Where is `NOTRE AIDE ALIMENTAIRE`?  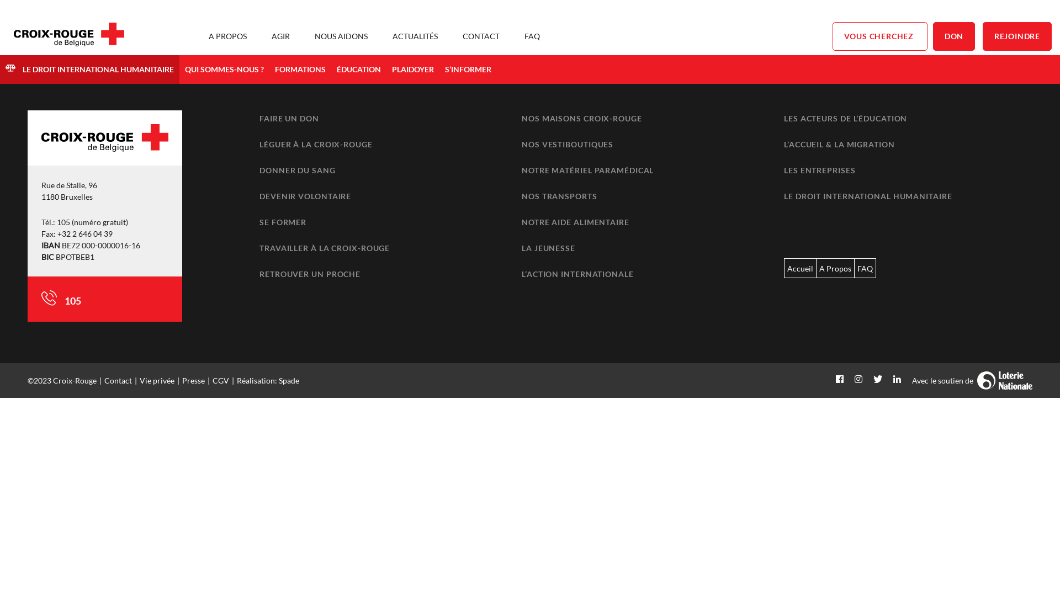
NOTRE AIDE ALIMENTAIRE is located at coordinates (575, 222).